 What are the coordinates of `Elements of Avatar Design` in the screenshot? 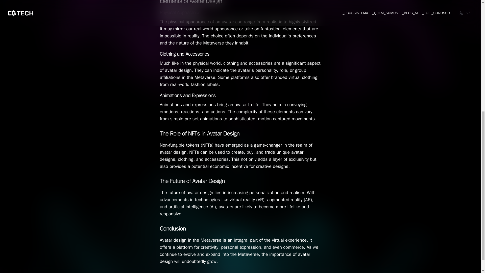 It's located at (191, 3).